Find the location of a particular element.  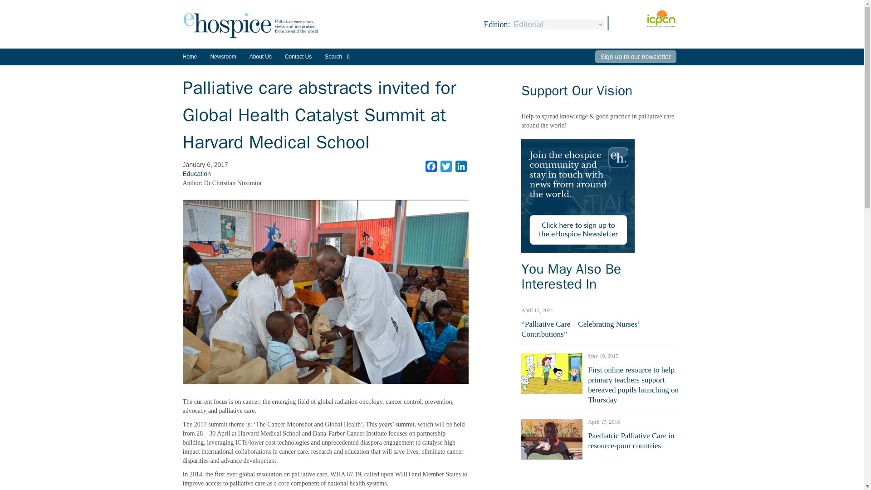

Search is located at coordinates (338, 56).